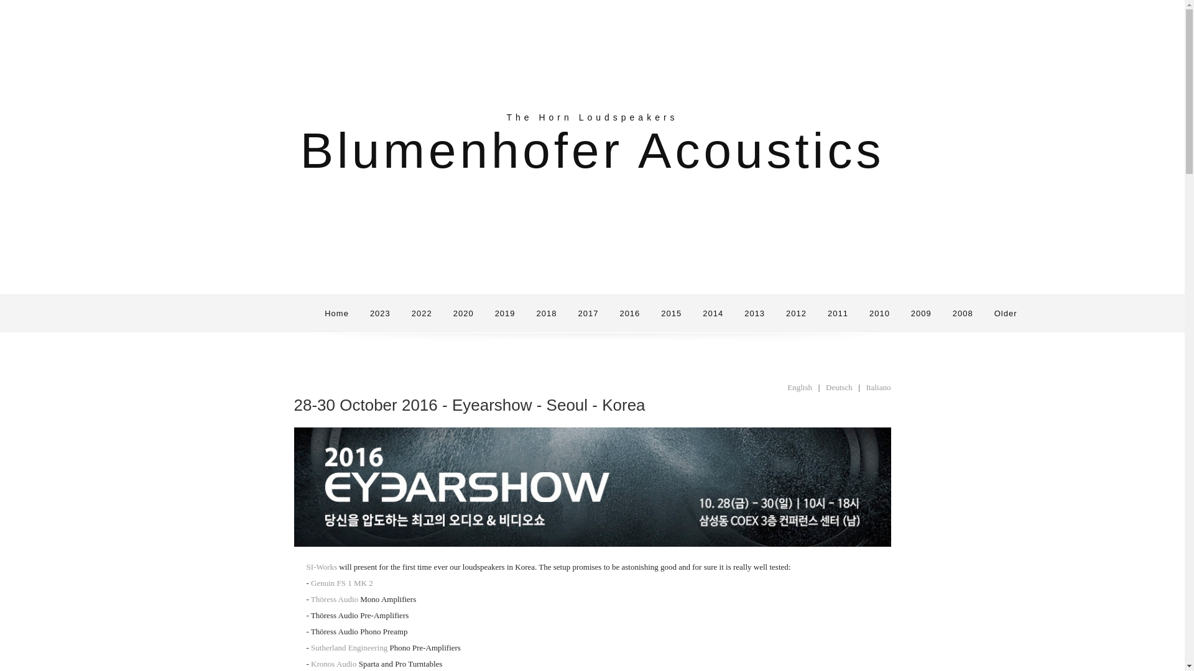 The width and height of the screenshot is (1194, 671). I want to click on 2022, so click(422, 314).